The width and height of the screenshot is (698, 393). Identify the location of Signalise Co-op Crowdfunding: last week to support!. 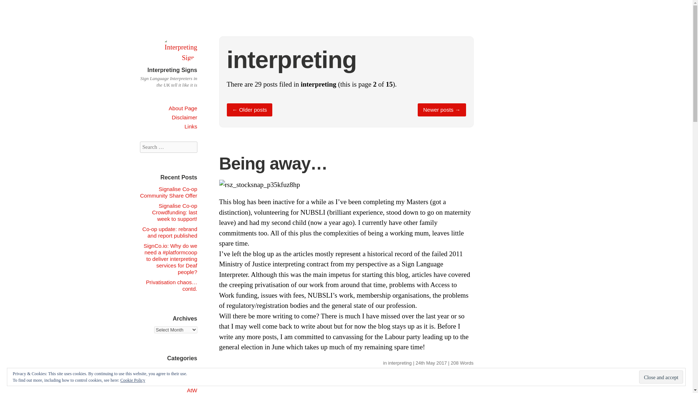
(174, 213).